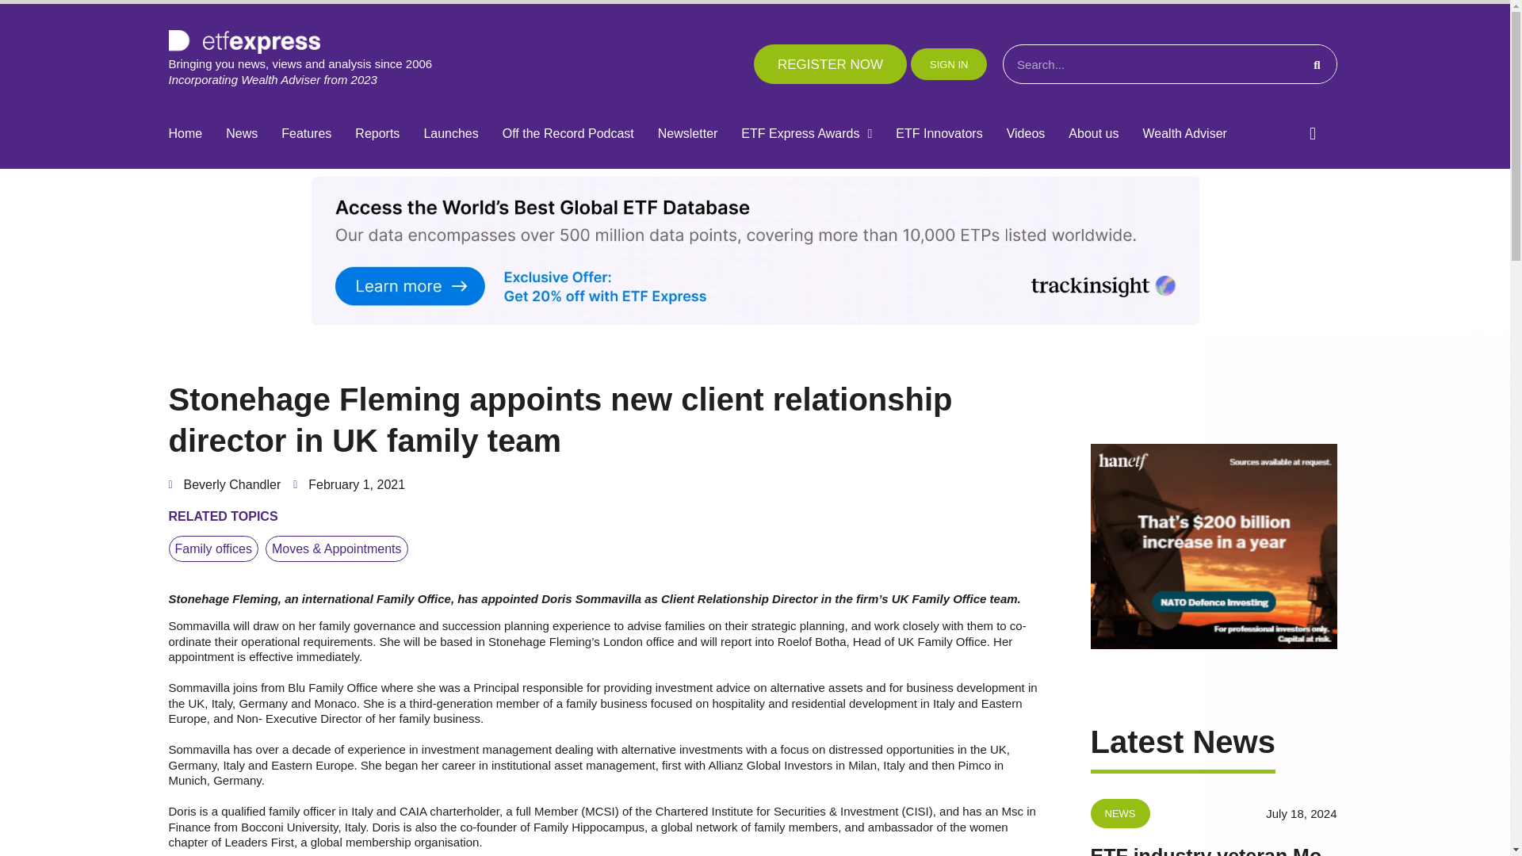  What do you see at coordinates (948, 63) in the screenshot?
I see `SIGN IN` at bounding box center [948, 63].